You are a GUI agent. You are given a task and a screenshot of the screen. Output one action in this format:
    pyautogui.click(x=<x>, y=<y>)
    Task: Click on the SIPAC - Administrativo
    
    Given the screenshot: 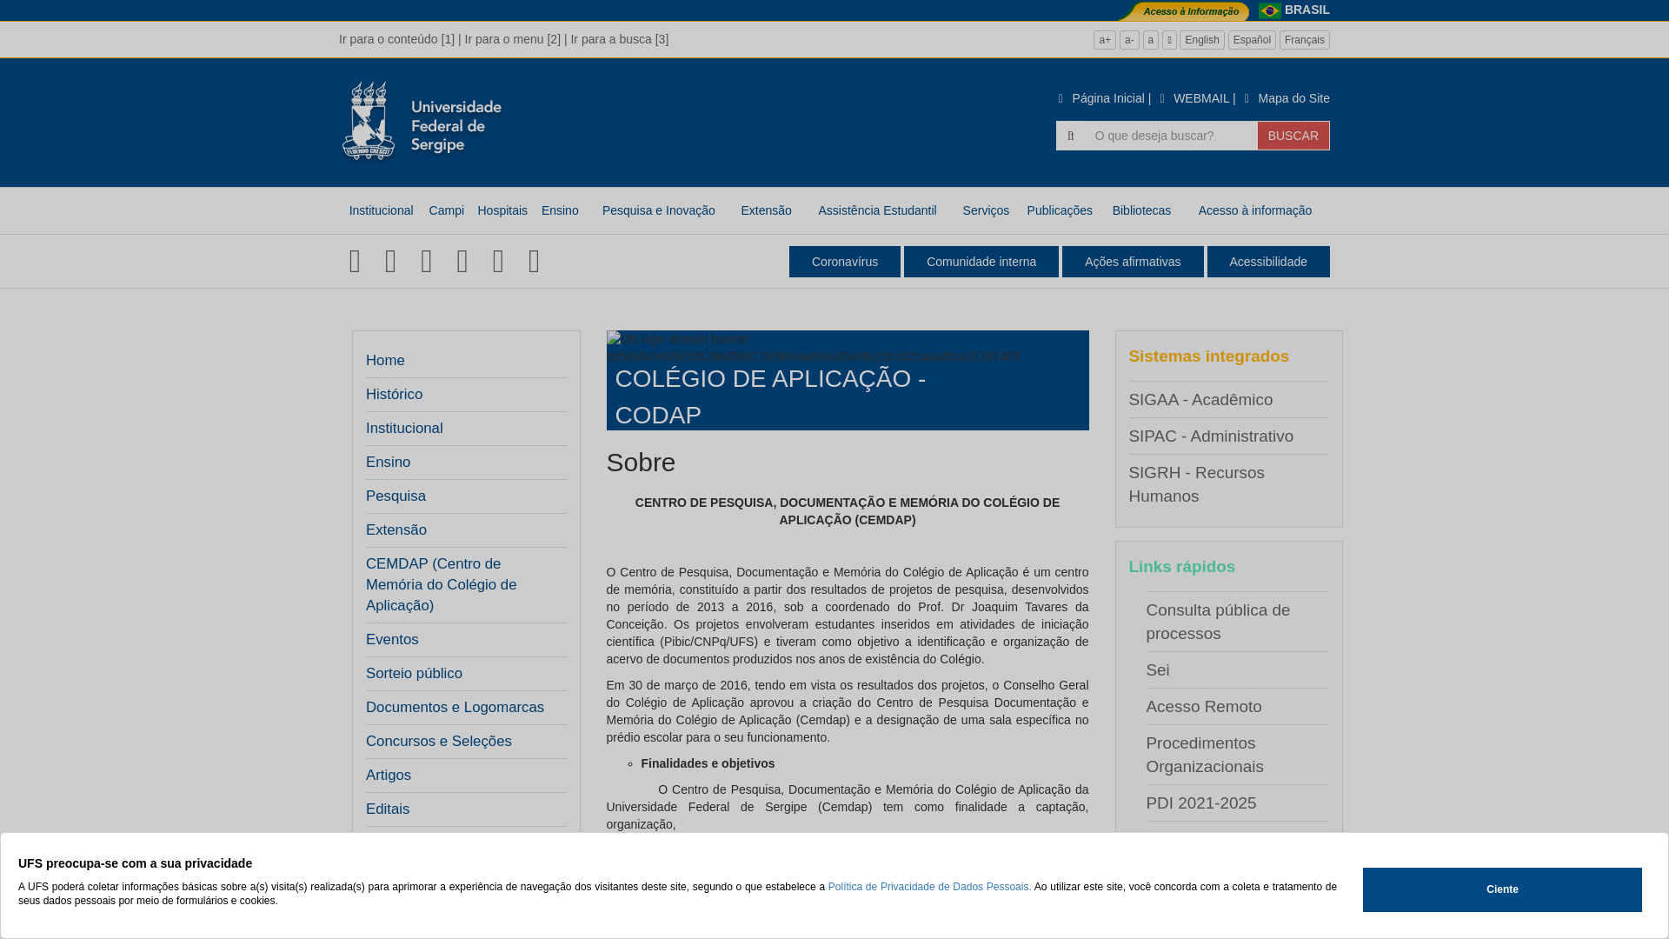 What is the action you would take?
    pyautogui.click(x=1211, y=436)
    